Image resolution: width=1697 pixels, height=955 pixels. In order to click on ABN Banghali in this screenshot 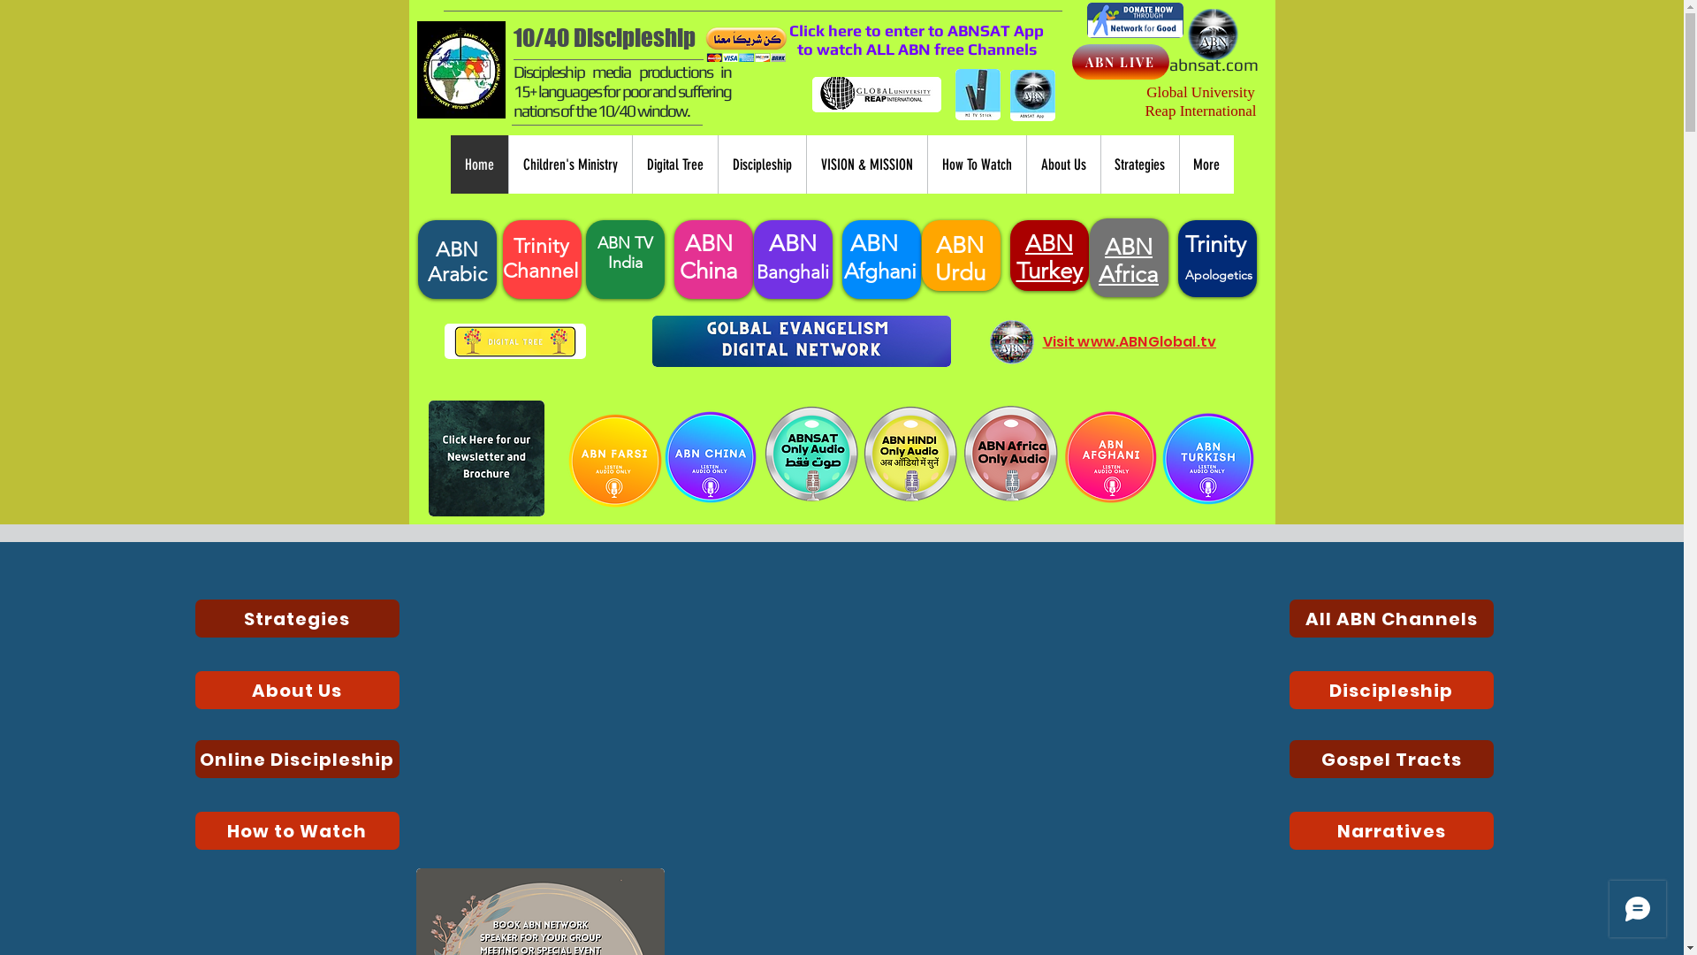, I will do `click(793, 256)`.